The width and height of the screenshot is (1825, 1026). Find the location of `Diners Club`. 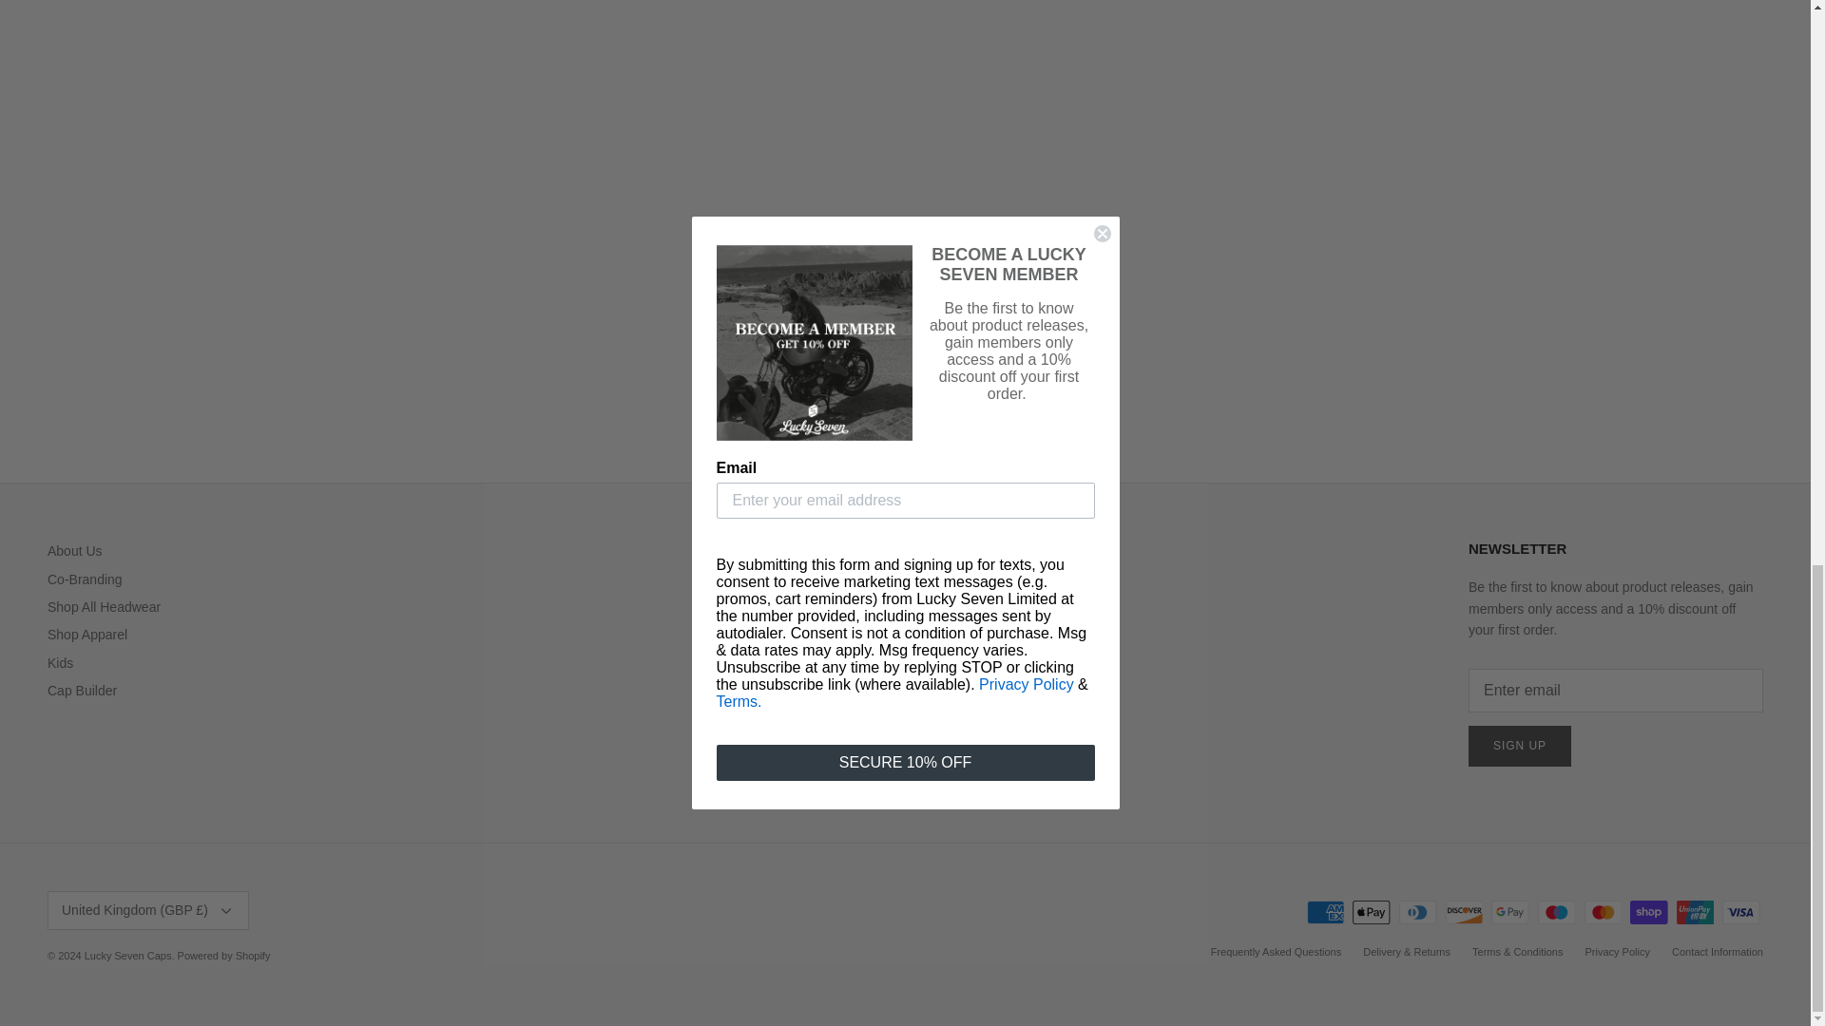

Diners Club is located at coordinates (1418, 912).